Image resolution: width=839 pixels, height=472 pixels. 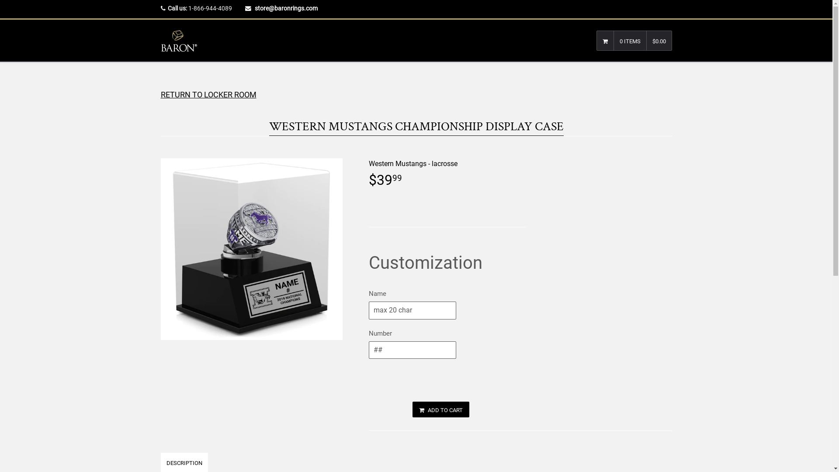 What do you see at coordinates (416, 94) in the screenshot?
I see `RETURN TO LOCKER ROOM` at bounding box center [416, 94].